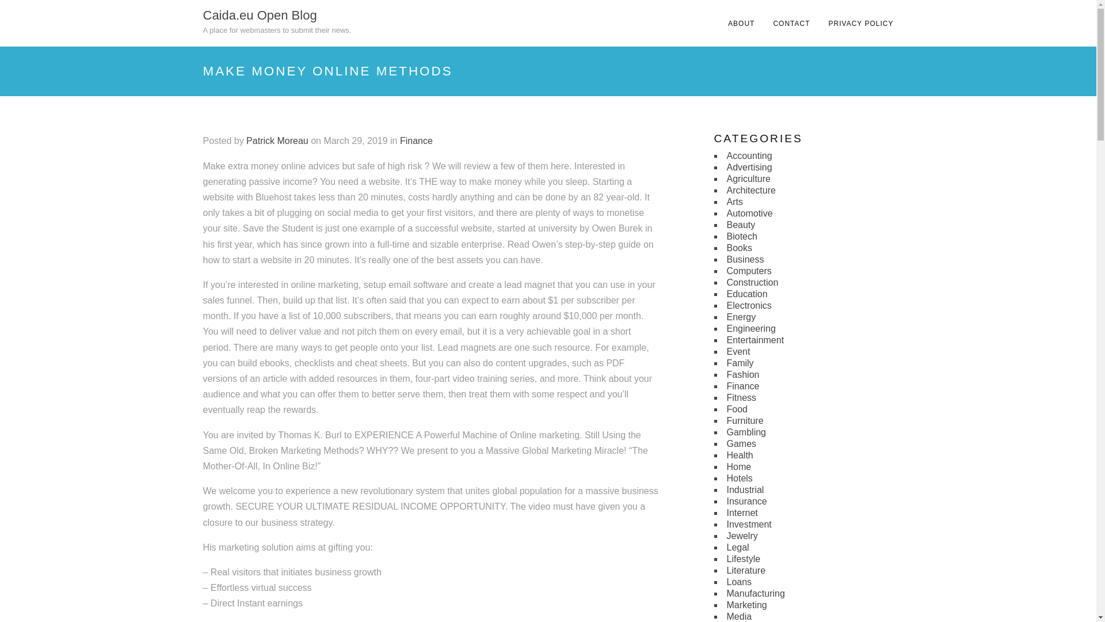  I want to click on Education, so click(746, 294).